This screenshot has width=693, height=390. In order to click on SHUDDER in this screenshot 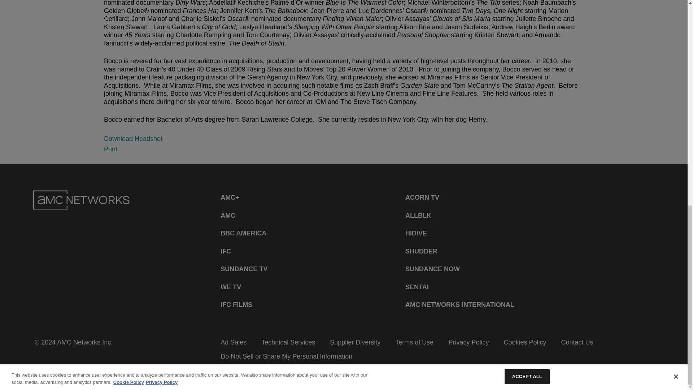, I will do `click(421, 251)`.